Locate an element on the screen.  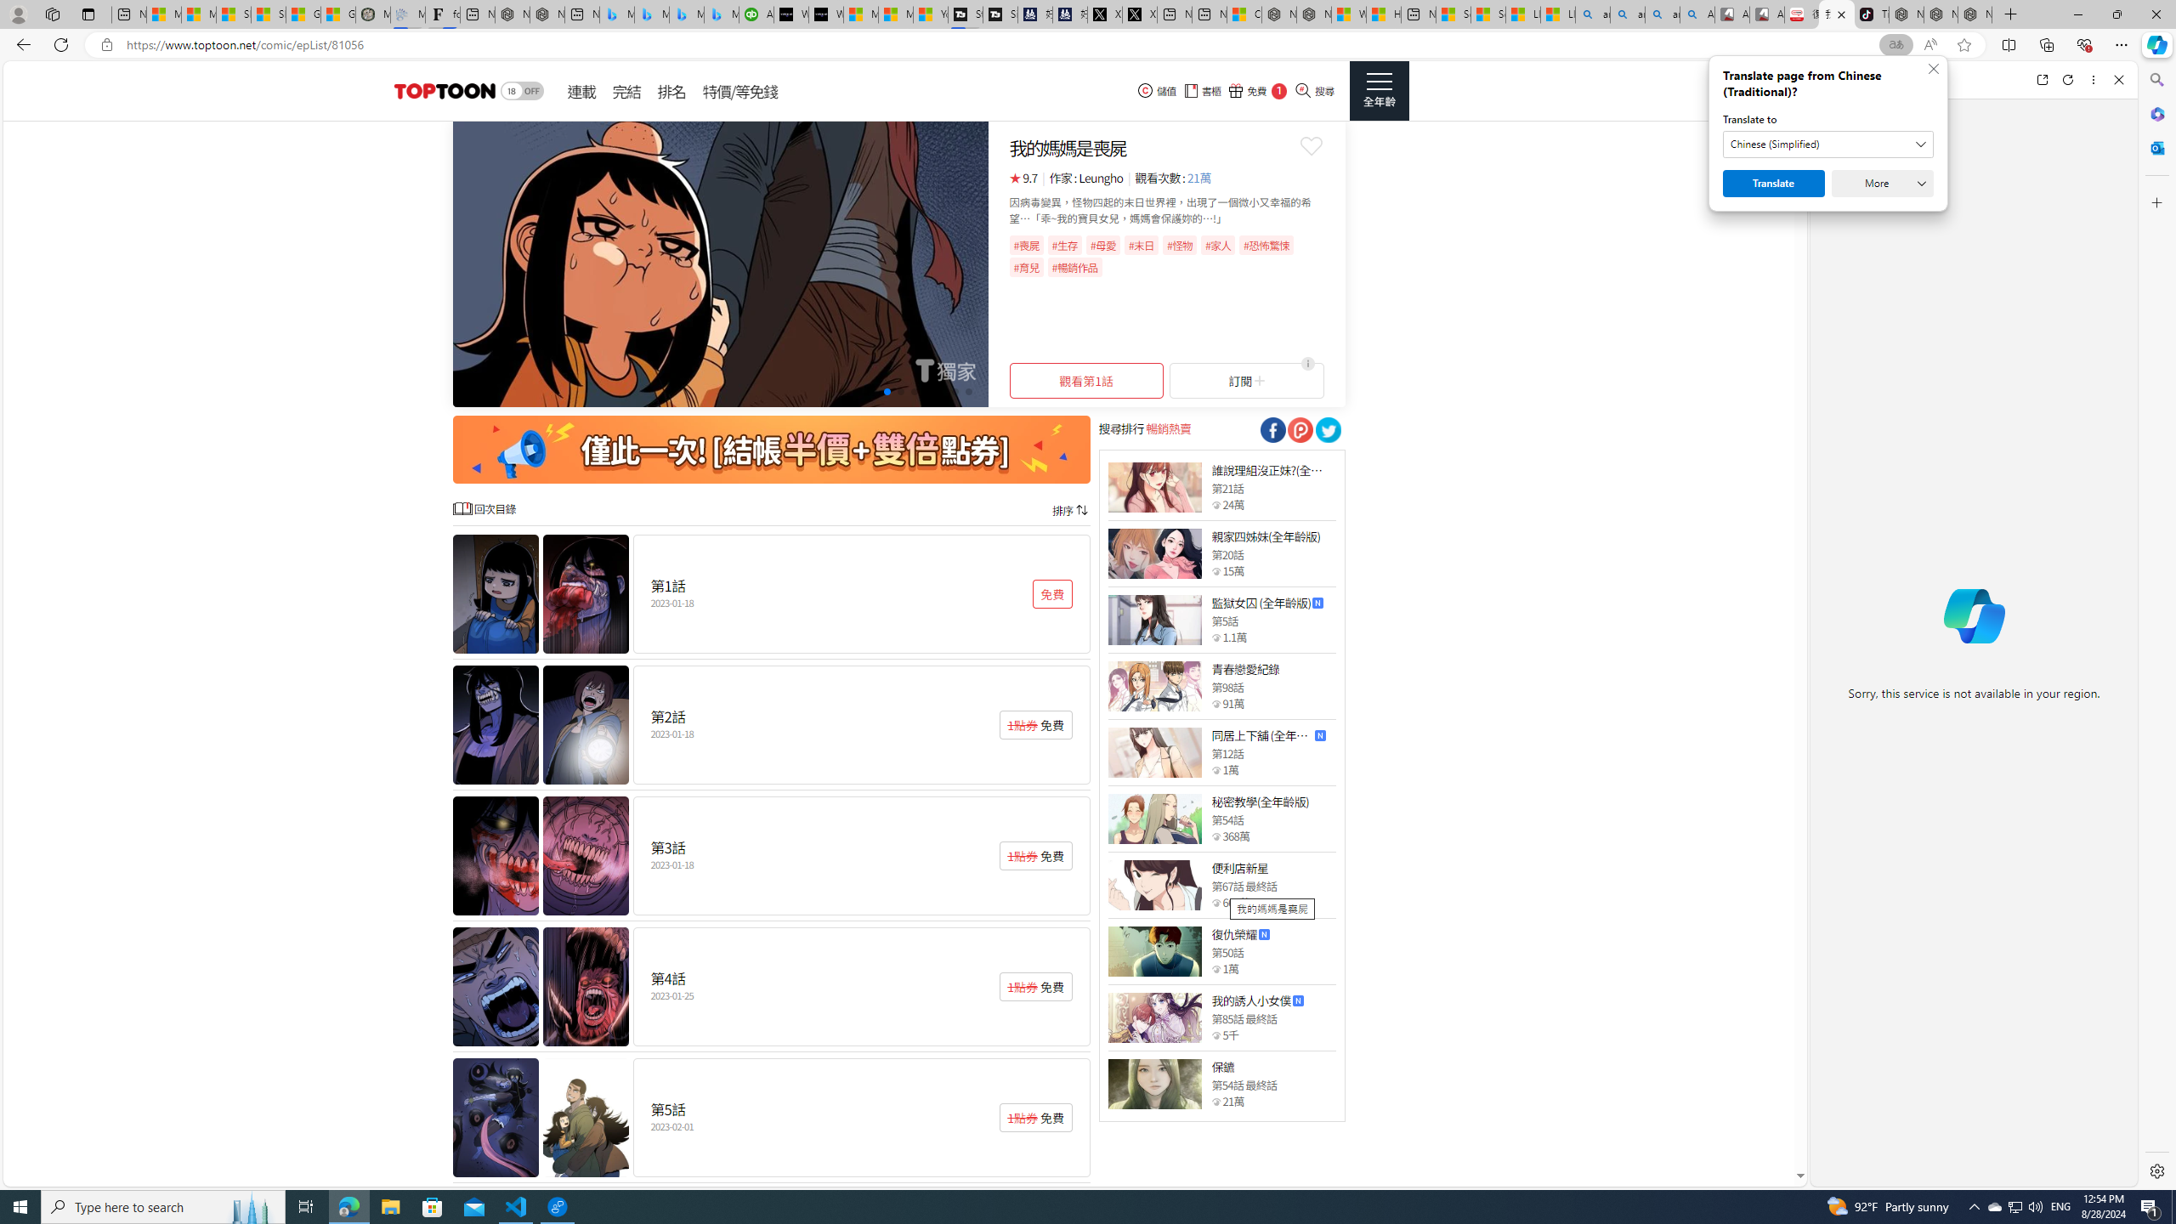
Streaming Coverage | T3 is located at coordinates (964, 14).